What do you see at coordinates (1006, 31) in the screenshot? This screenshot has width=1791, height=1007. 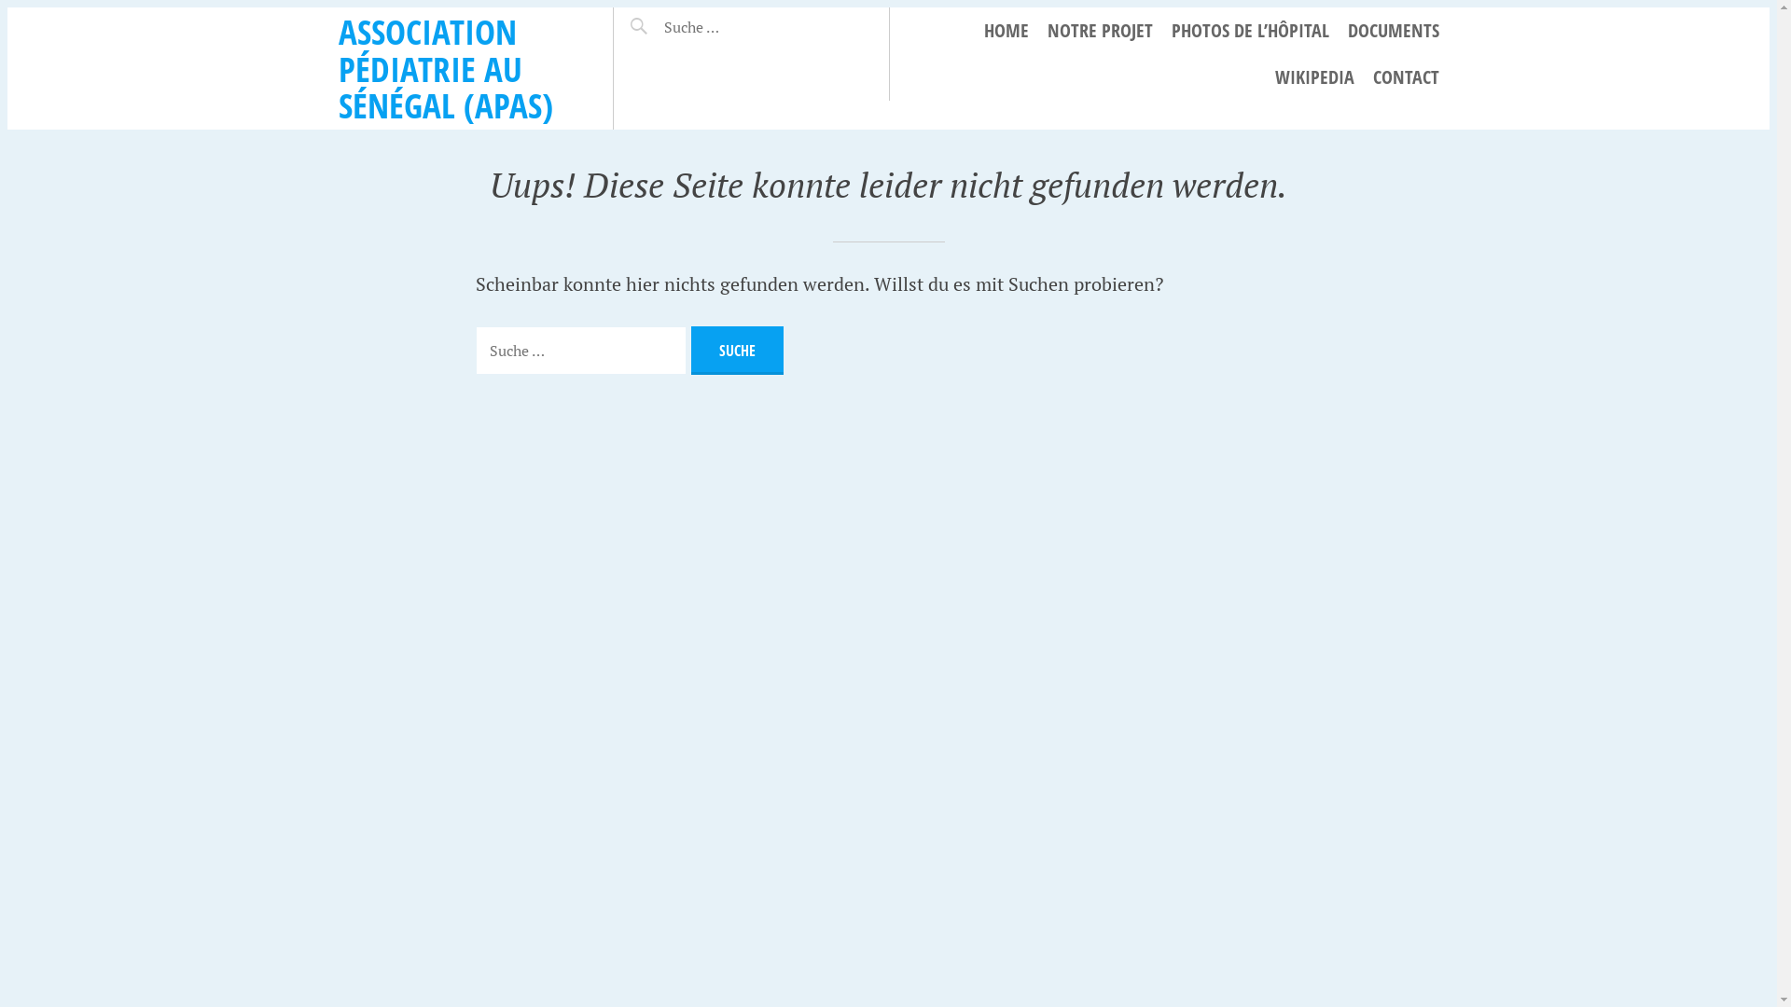 I see `HOME` at bounding box center [1006, 31].